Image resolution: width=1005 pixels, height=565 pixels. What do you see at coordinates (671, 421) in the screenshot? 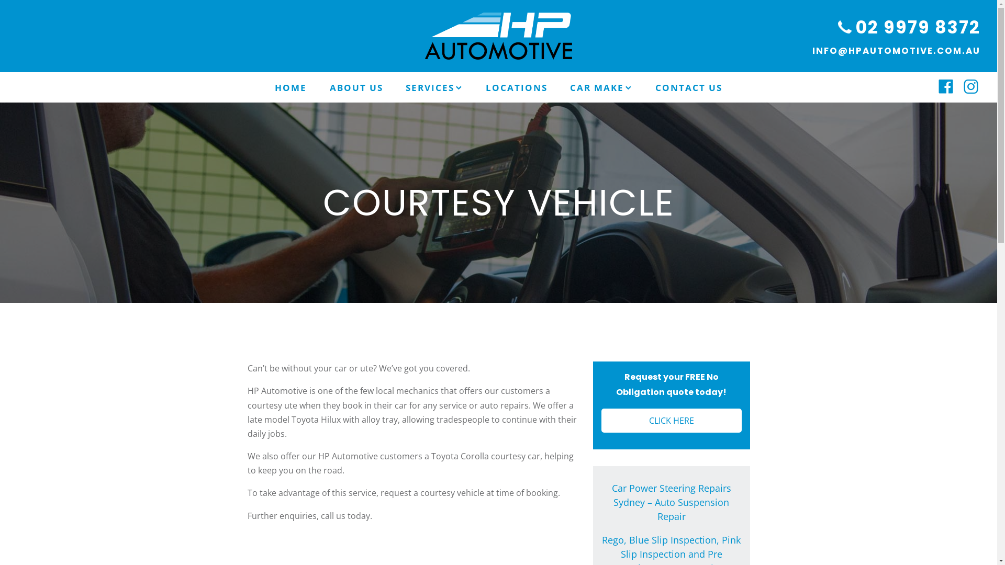
I see `CLICK HERE` at bounding box center [671, 421].